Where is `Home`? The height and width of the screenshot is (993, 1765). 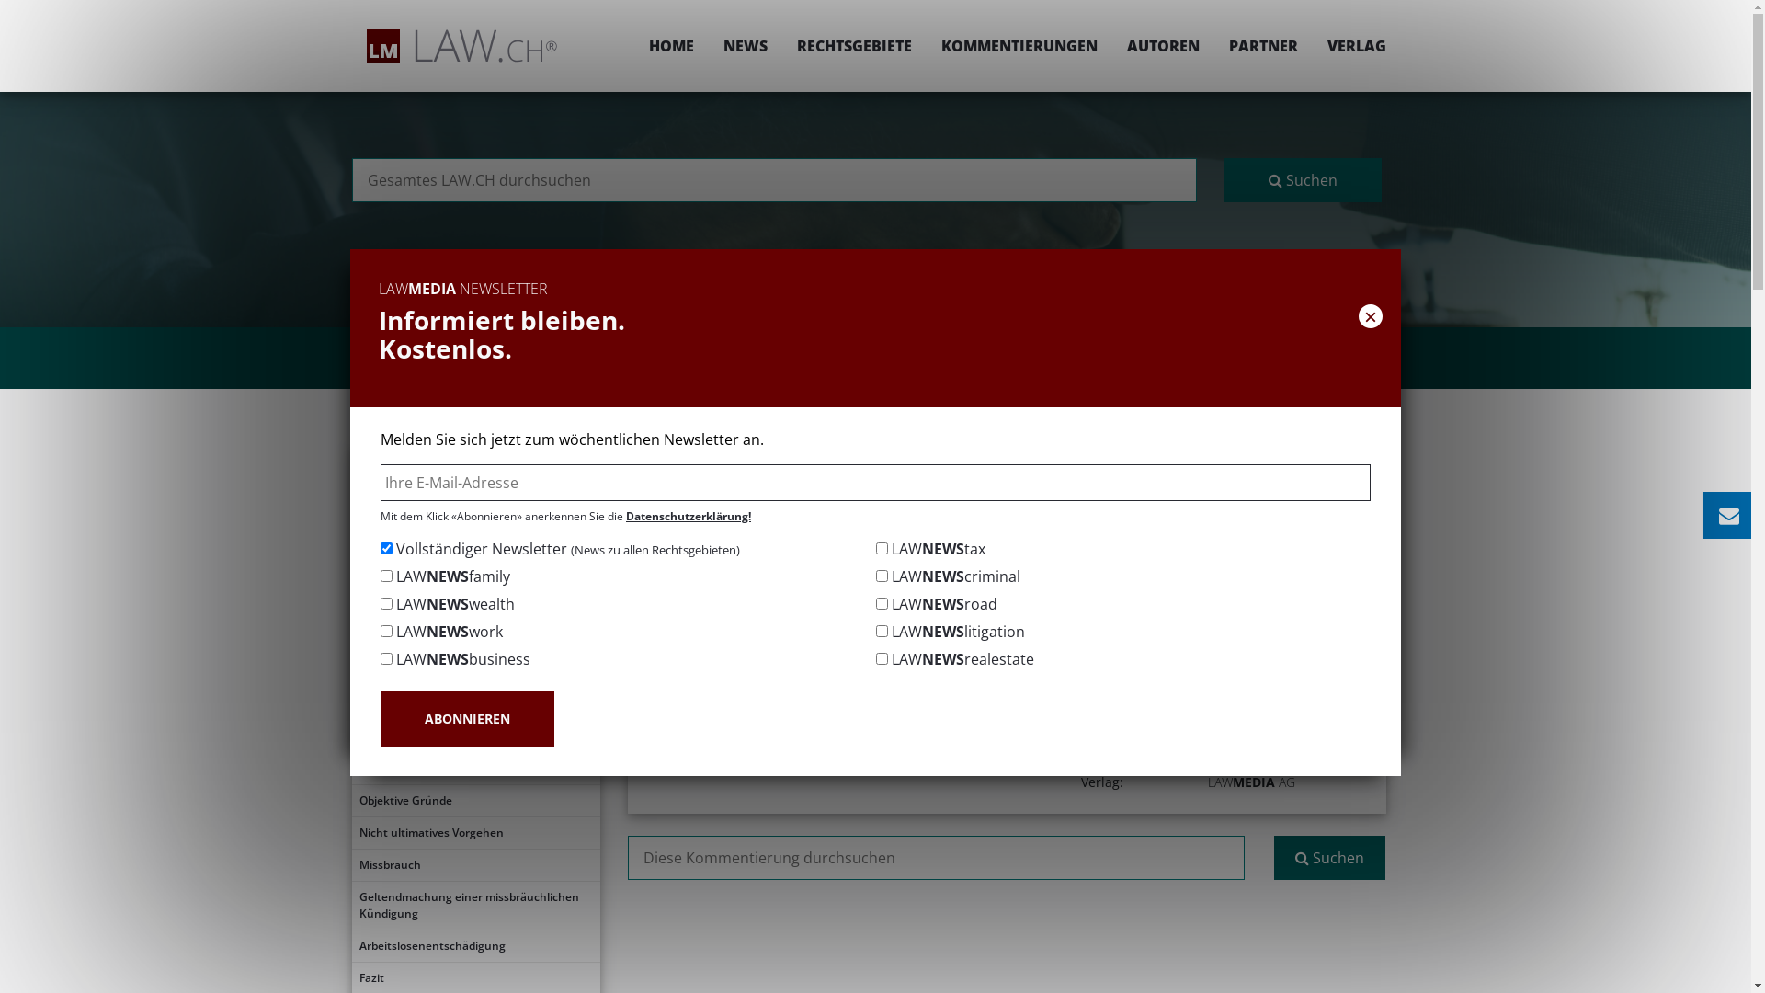
Home is located at coordinates (763, 456).